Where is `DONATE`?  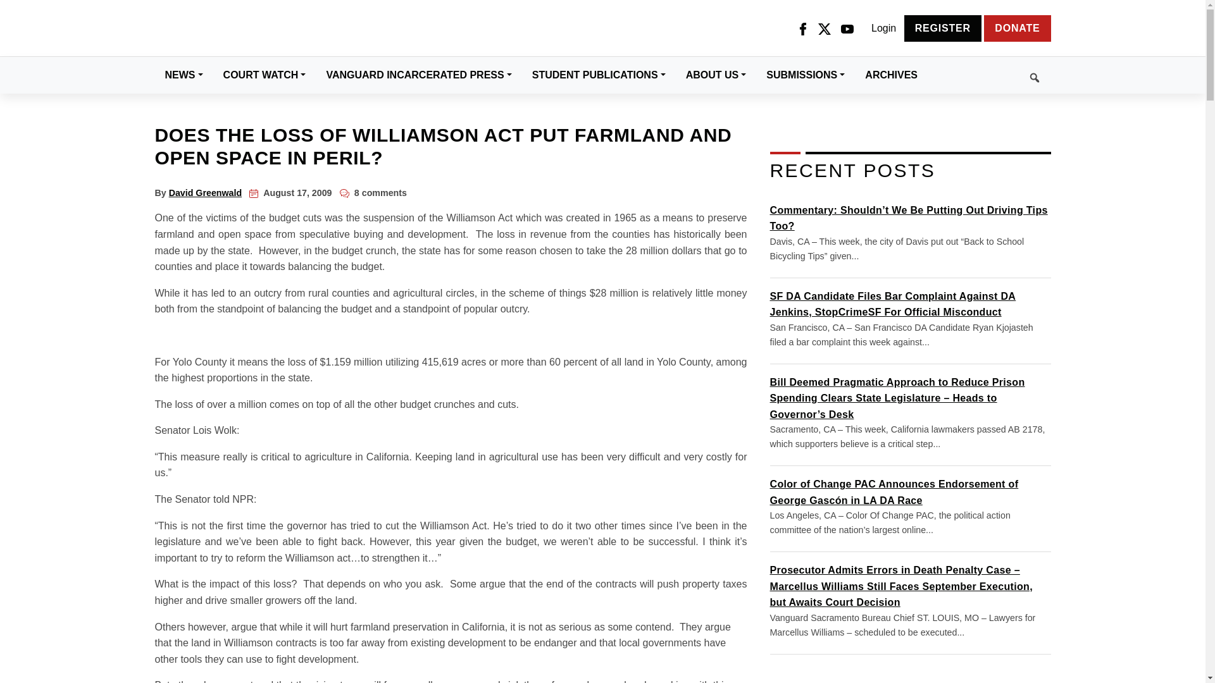 DONATE is located at coordinates (1018, 28).